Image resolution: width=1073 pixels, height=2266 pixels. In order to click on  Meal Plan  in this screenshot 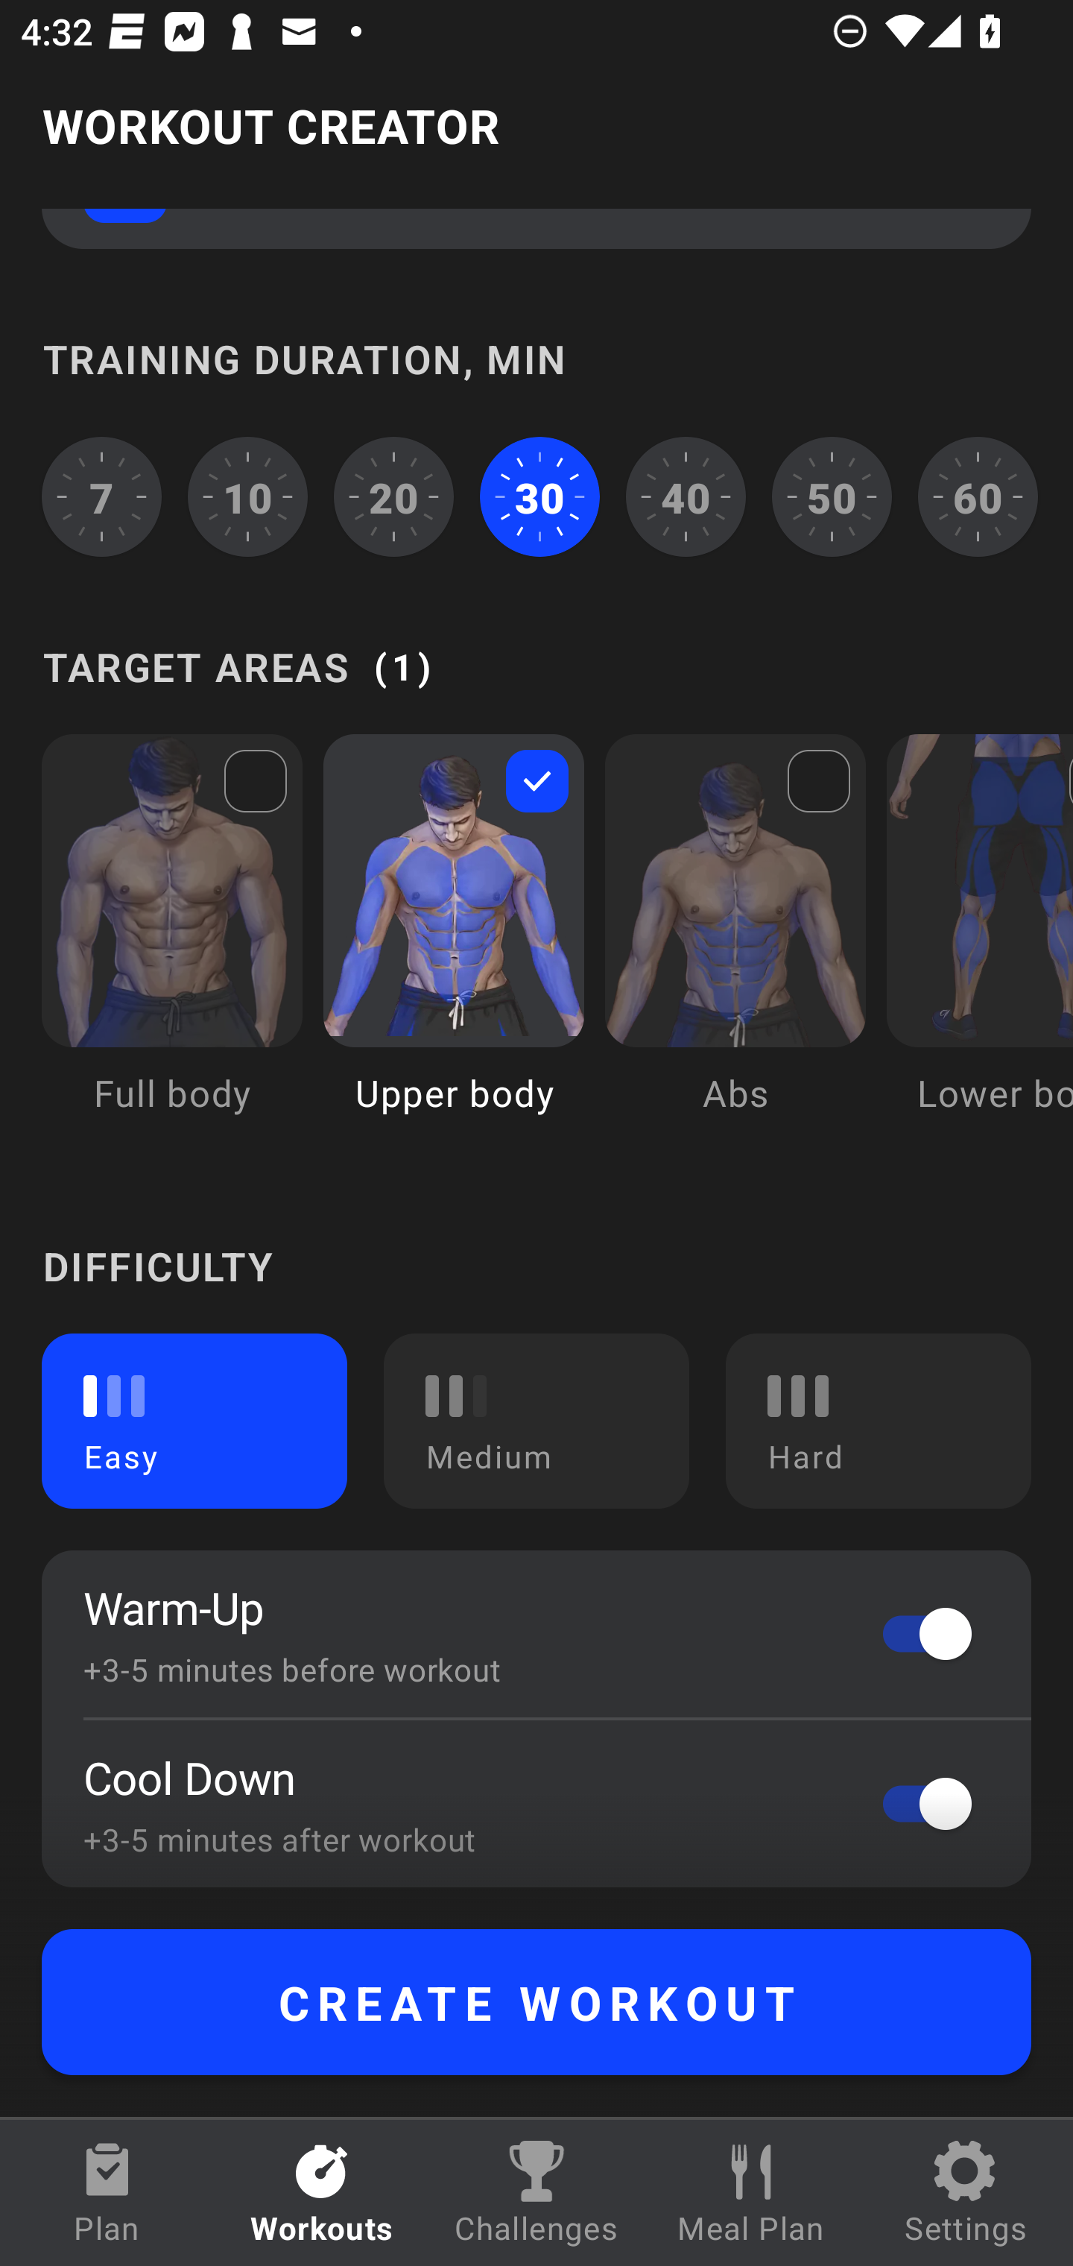, I will do `click(751, 2193)`.